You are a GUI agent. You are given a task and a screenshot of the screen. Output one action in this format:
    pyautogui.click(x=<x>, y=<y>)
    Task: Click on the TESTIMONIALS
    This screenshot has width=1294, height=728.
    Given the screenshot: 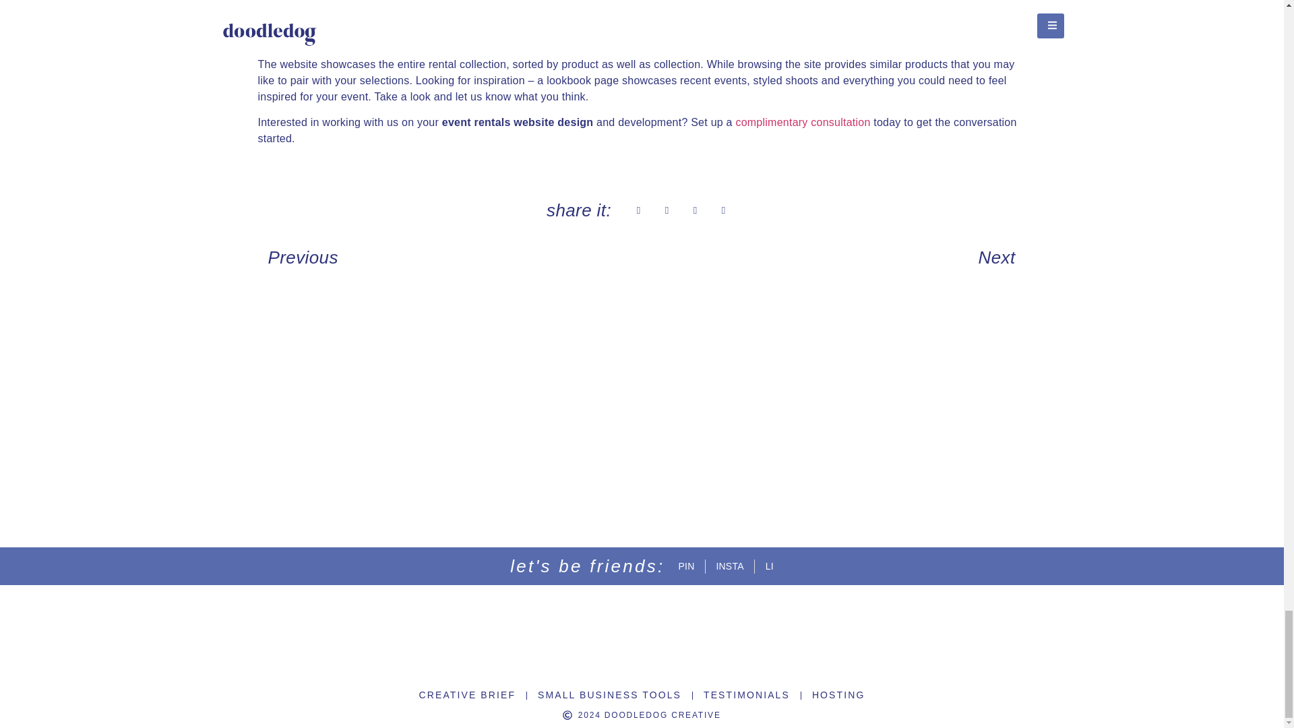 What is the action you would take?
    pyautogui.click(x=747, y=695)
    